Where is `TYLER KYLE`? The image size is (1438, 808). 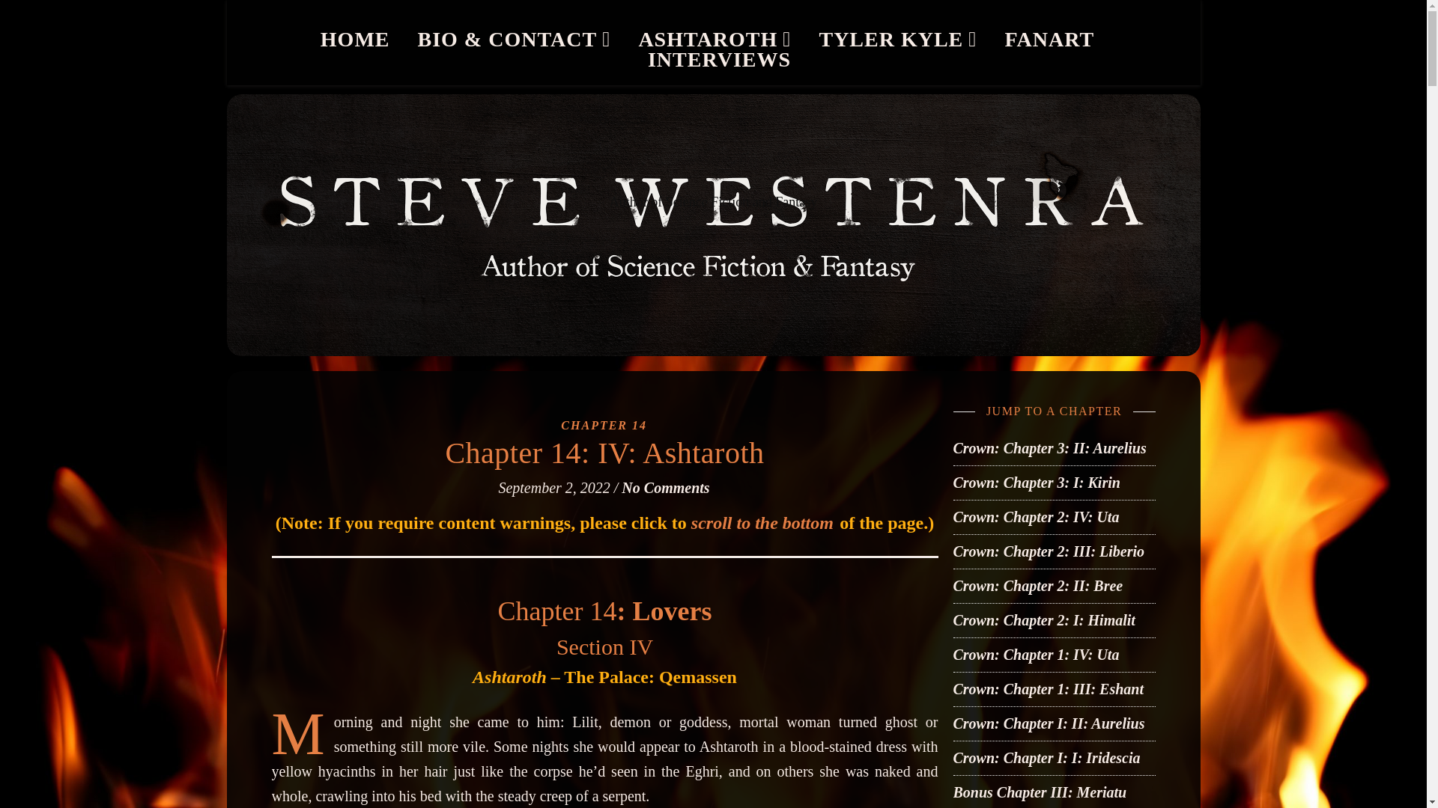
TYLER KYLE is located at coordinates (897, 39).